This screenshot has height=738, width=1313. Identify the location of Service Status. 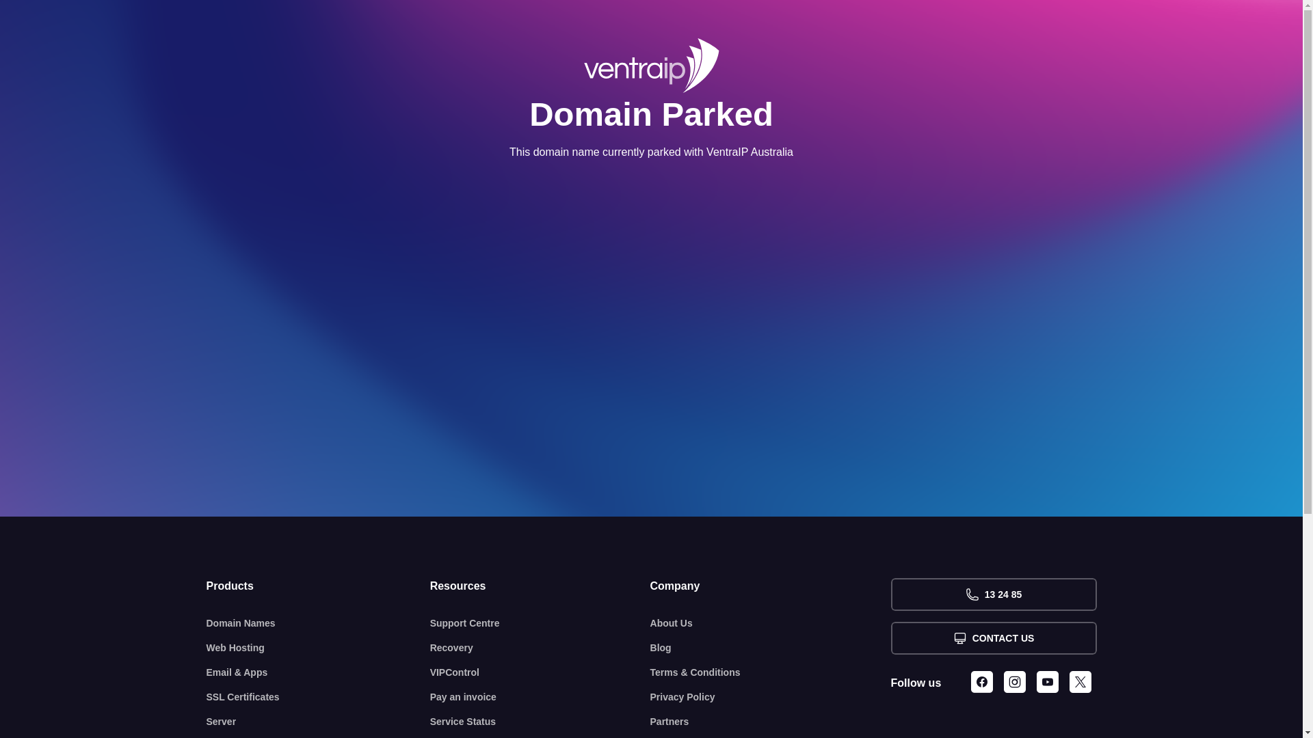
(540, 722).